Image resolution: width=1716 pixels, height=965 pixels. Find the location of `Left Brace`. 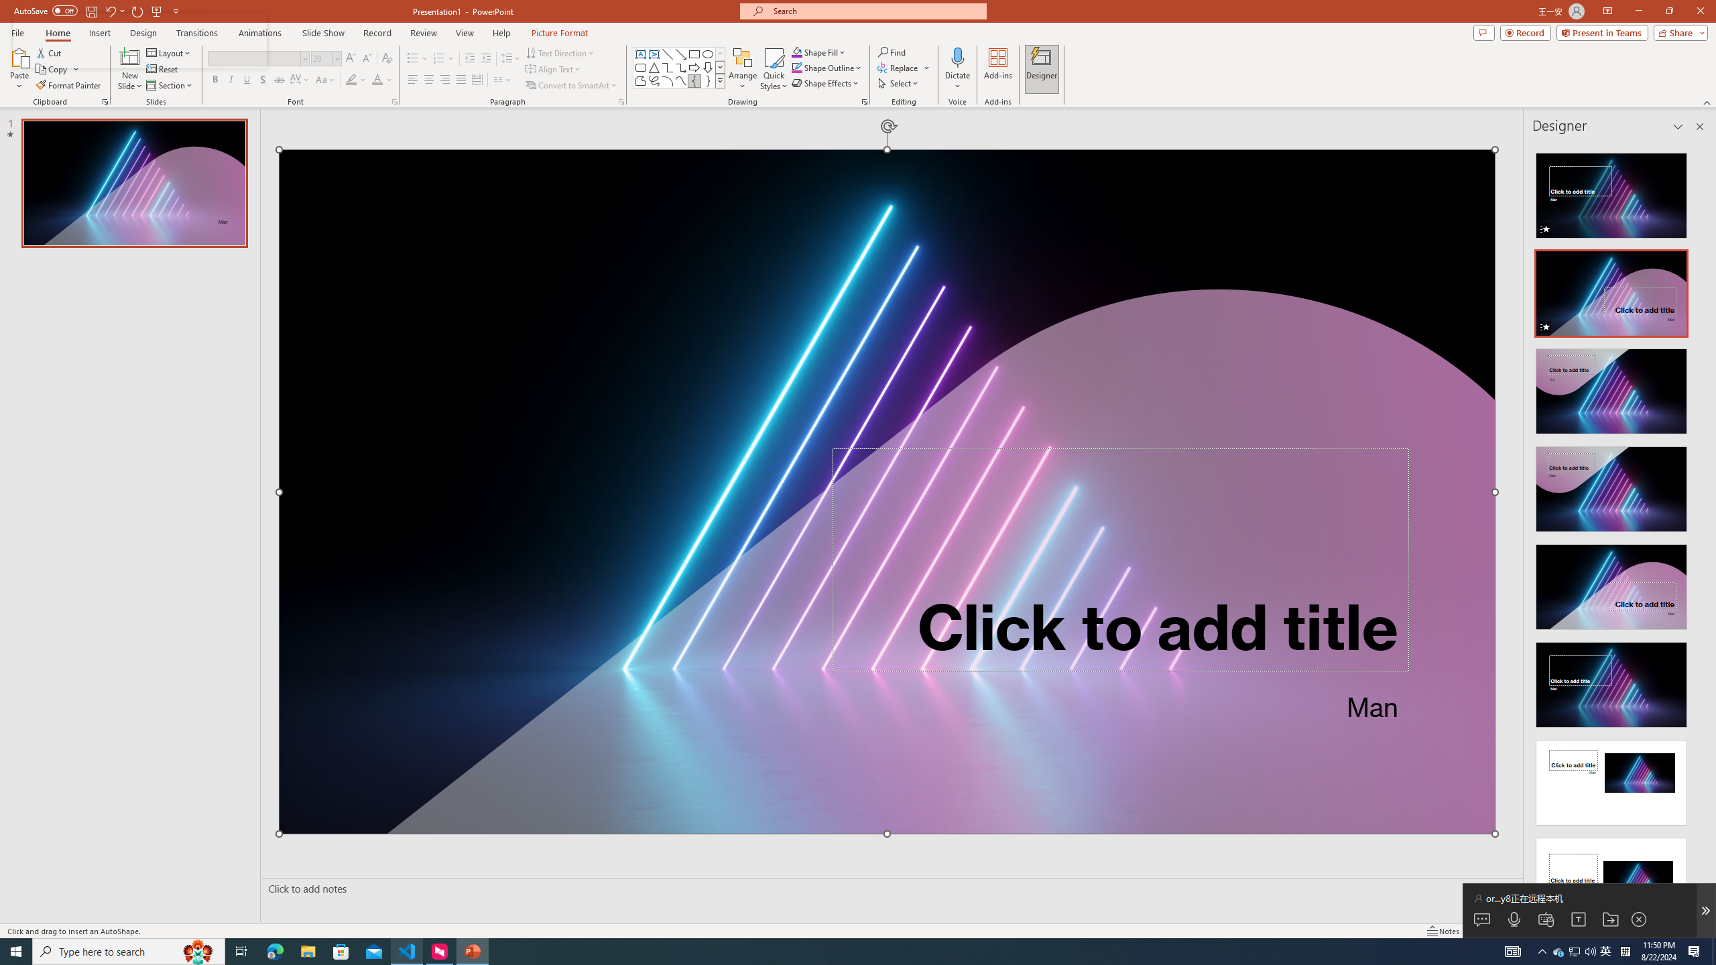

Left Brace is located at coordinates (694, 80).